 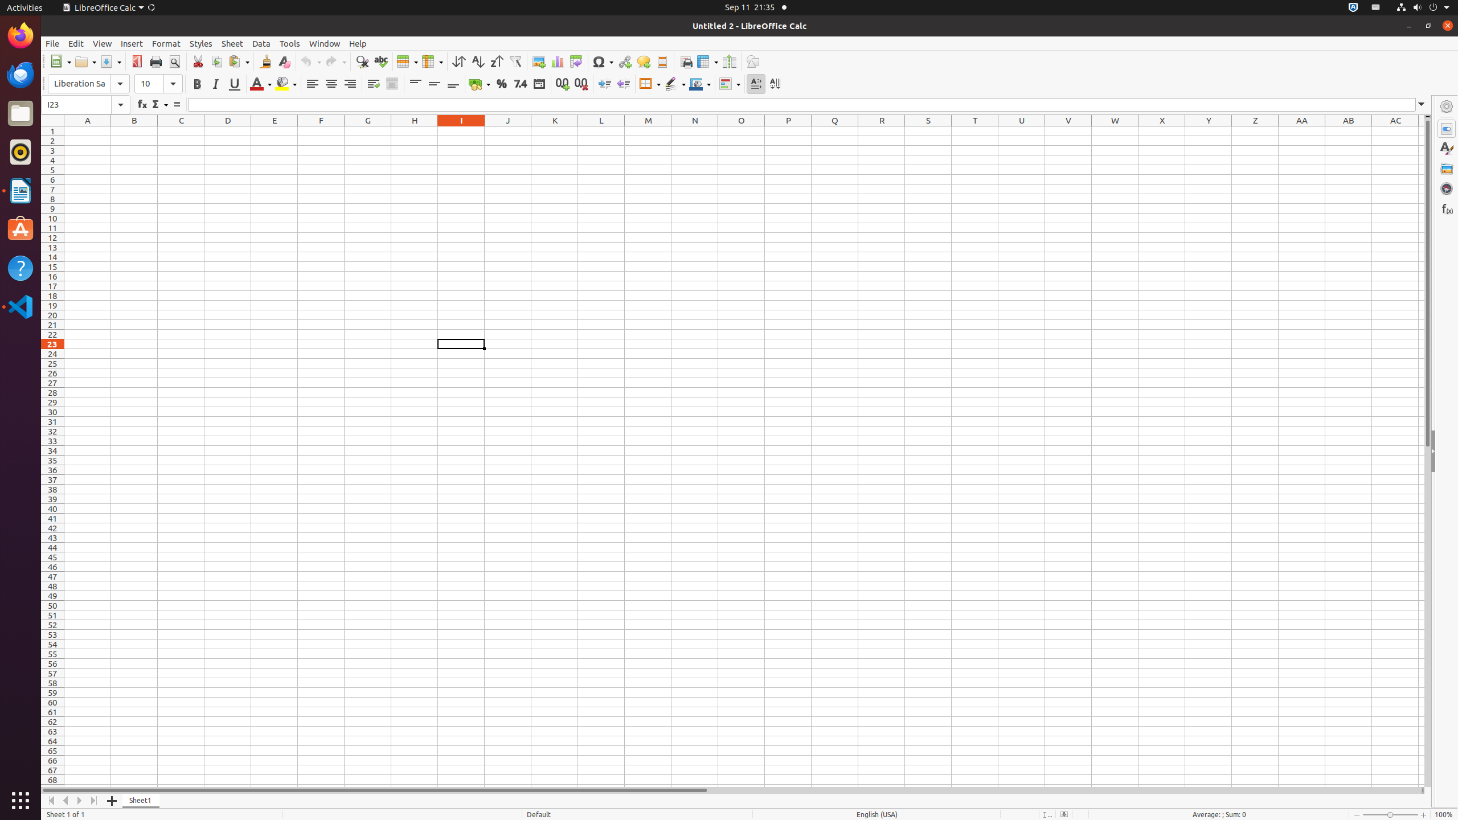 What do you see at coordinates (368, 131) in the screenshot?
I see `G1` at bounding box center [368, 131].